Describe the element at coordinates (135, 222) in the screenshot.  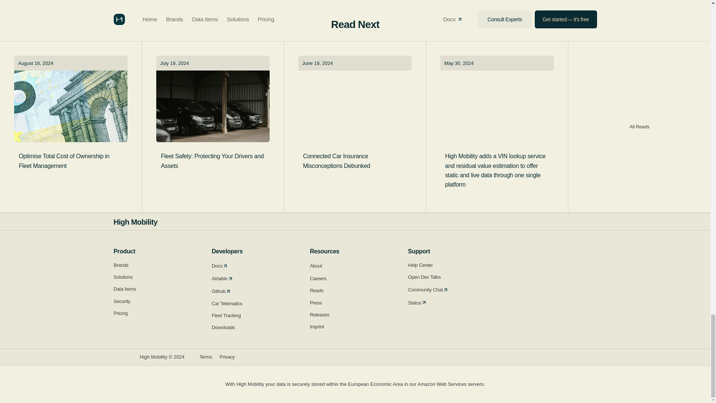
I see `High Mobility` at that location.